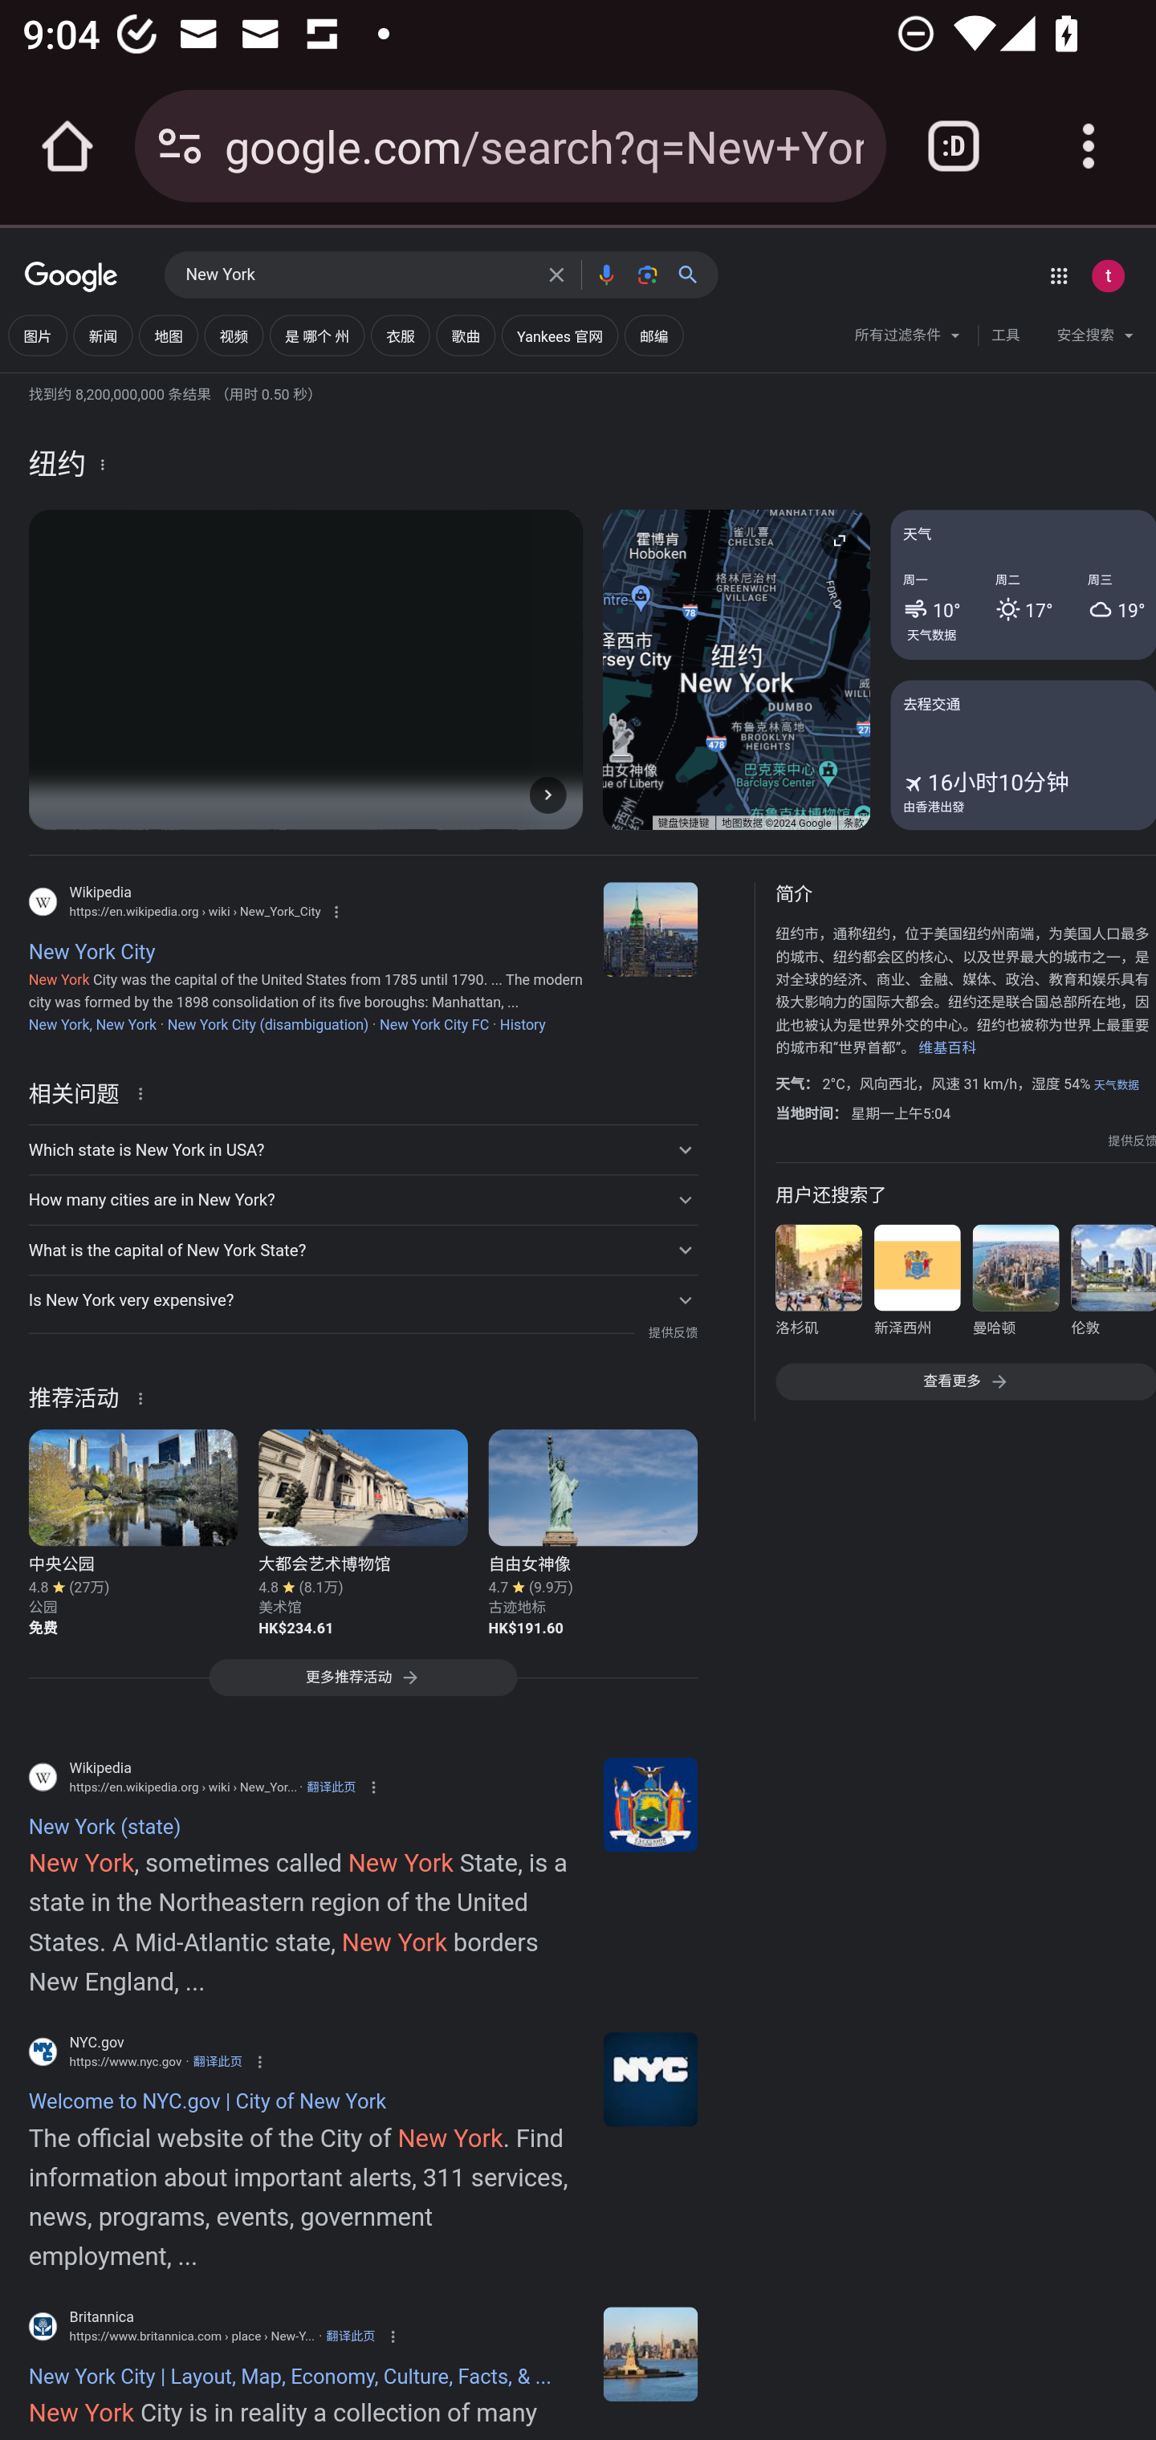 The image size is (1156, 2440). I want to click on Connection is secure, so click(180, 146).